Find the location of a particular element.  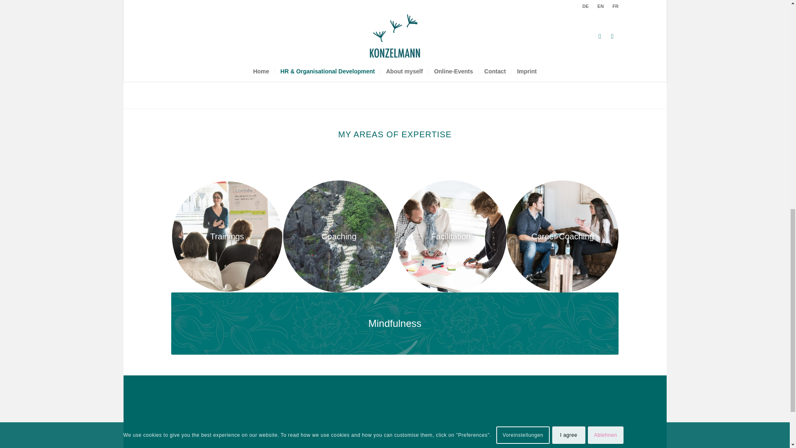

Facilitation is located at coordinates (450, 236).